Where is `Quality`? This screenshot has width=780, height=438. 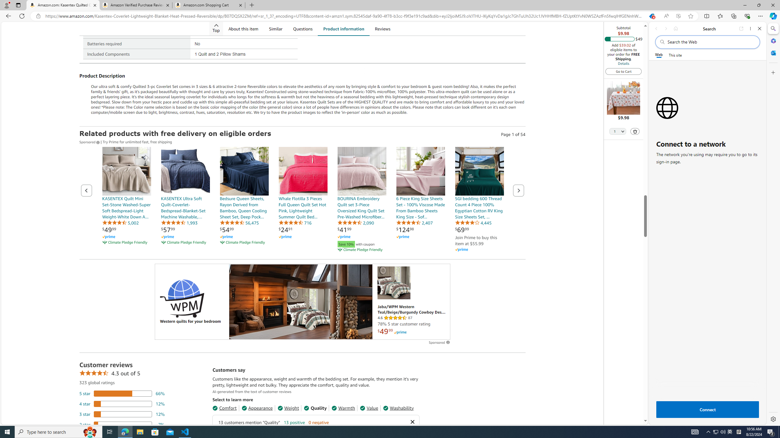
Quality is located at coordinates (315, 408).